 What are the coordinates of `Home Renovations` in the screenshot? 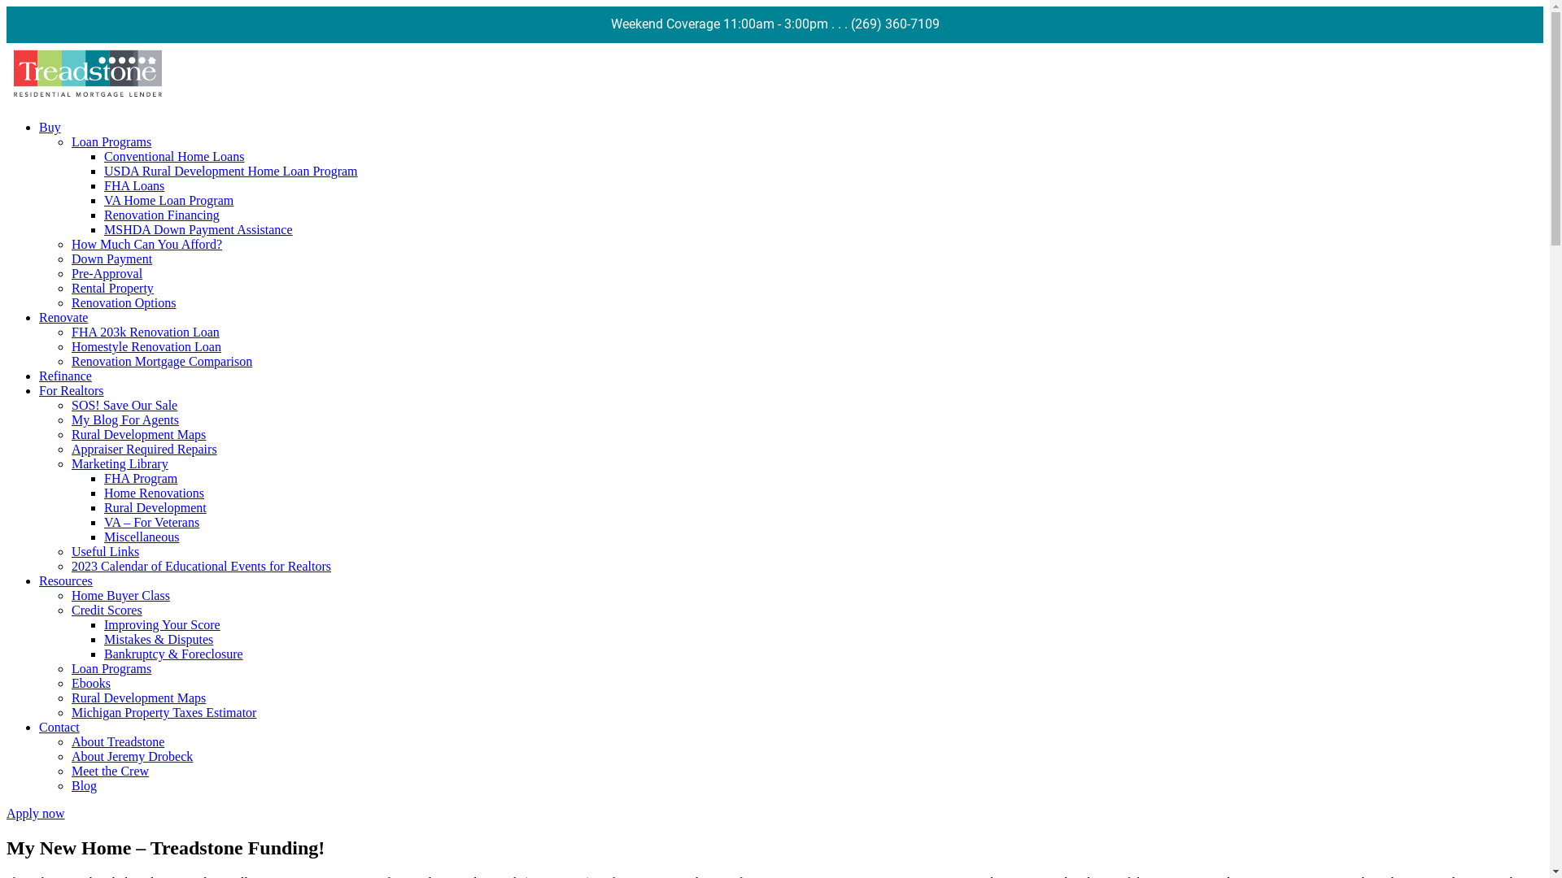 It's located at (155, 493).